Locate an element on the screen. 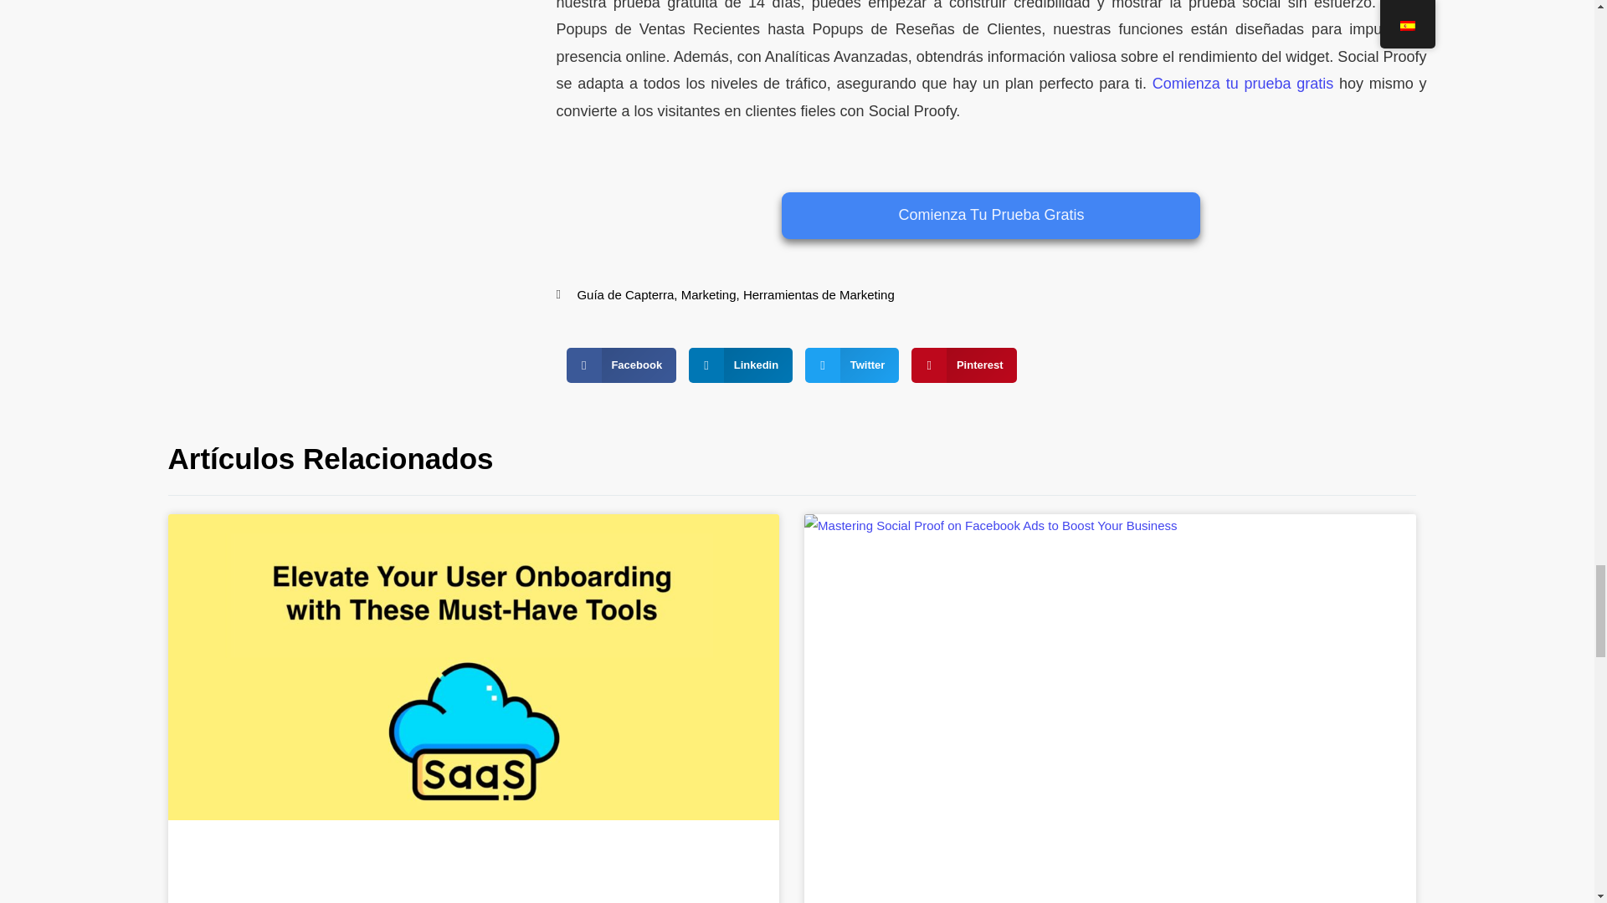  Marketing is located at coordinates (708, 294).